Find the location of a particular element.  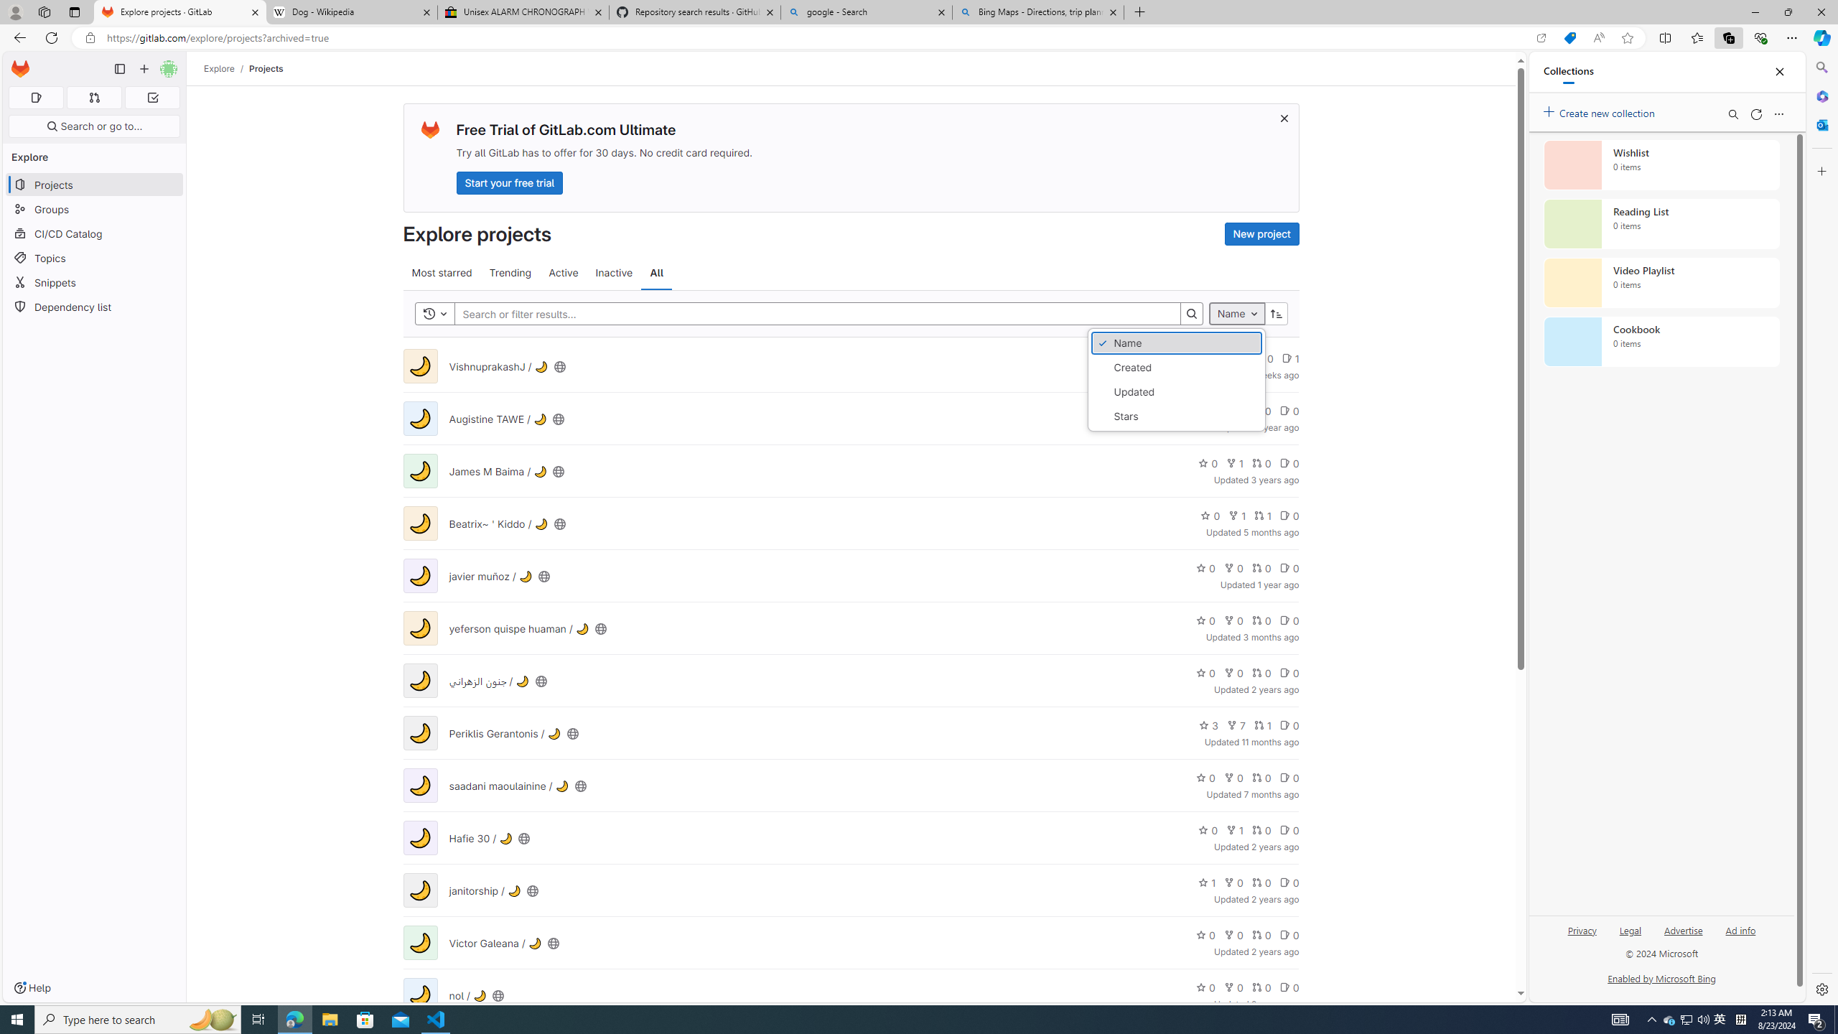

Wishlist collection, 0 items is located at coordinates (1661, 164).